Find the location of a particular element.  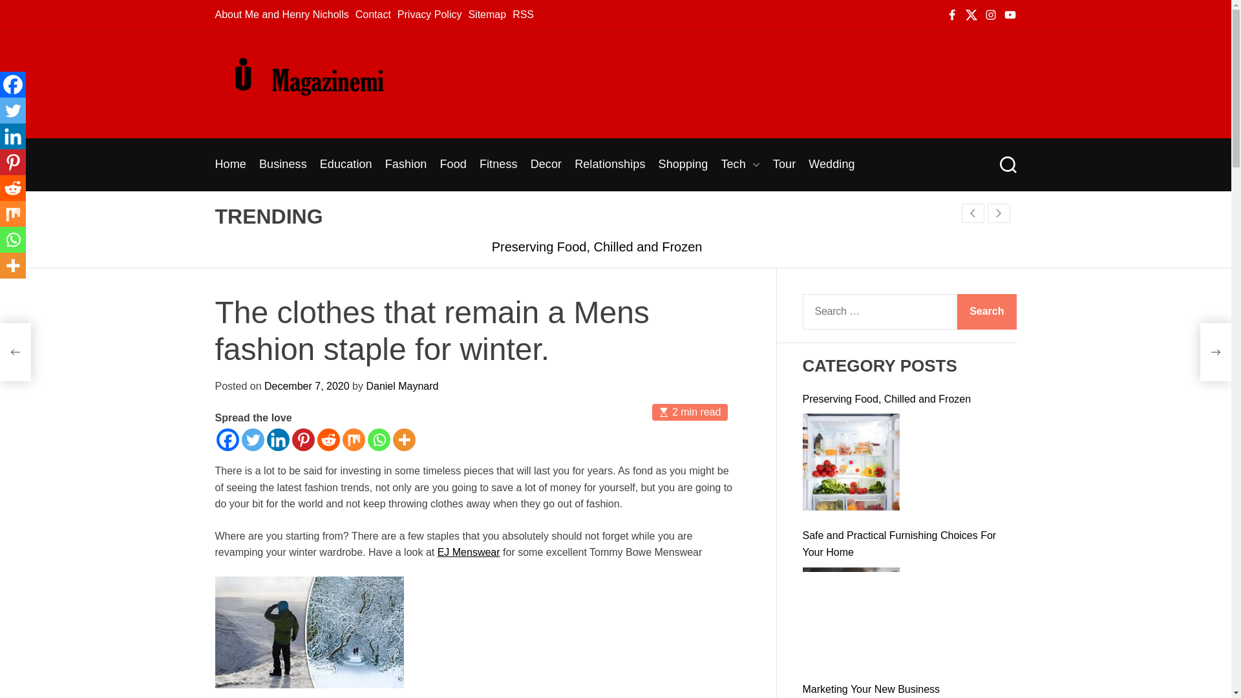

Reddit is located at coordinates (327, 439).